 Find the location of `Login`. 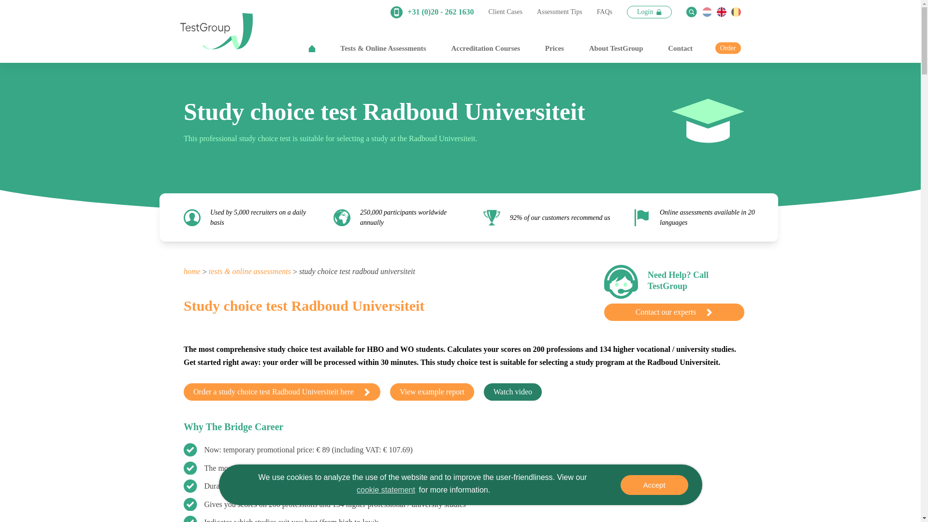

Login is located at coordinates (650, 12).